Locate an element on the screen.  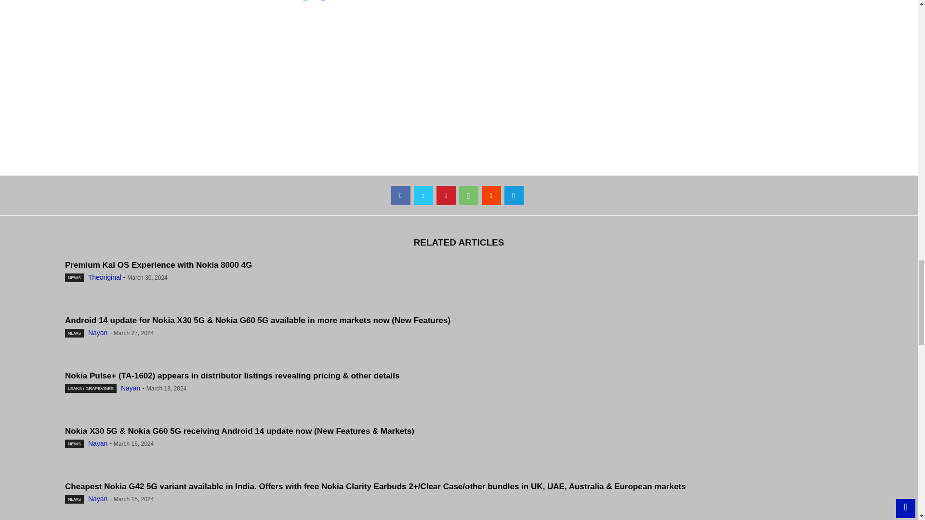
Premium Kai OS Experience with Nokia 8000 4G is located at coordinates (158, 265).